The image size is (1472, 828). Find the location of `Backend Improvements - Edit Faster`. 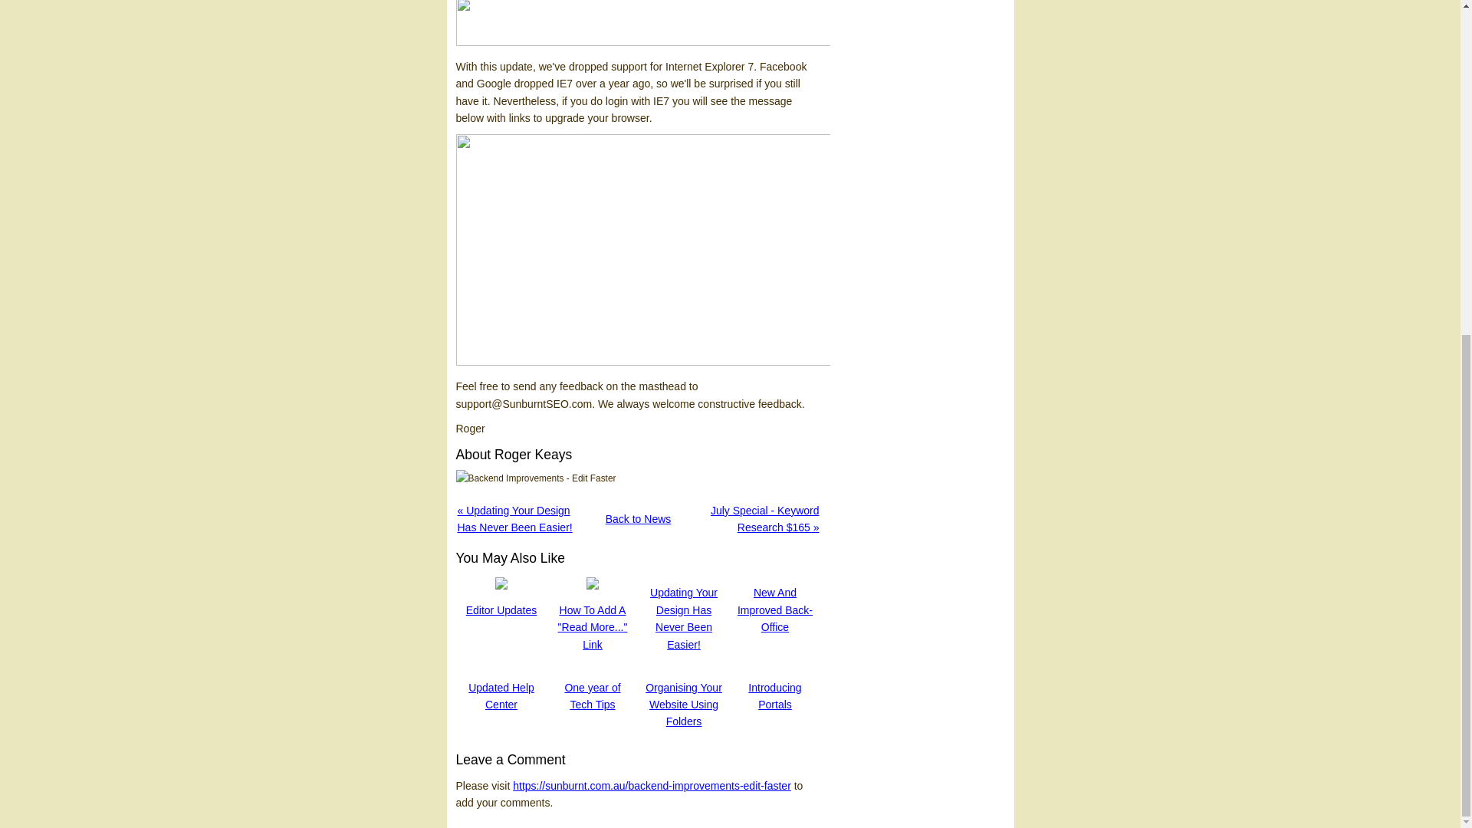

Backend Improvements - Edit Faster is located at coordinates (535, 478).